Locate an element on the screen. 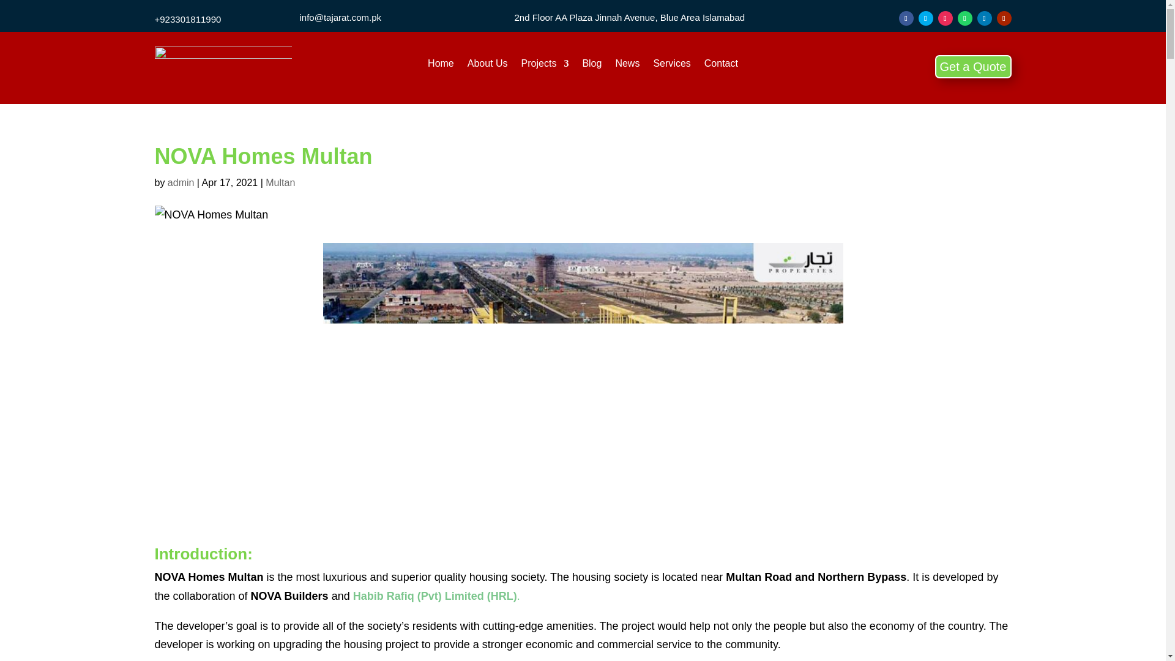 This screenshot has height=661, width=1175. About Us is located at coordinates (487, 66).